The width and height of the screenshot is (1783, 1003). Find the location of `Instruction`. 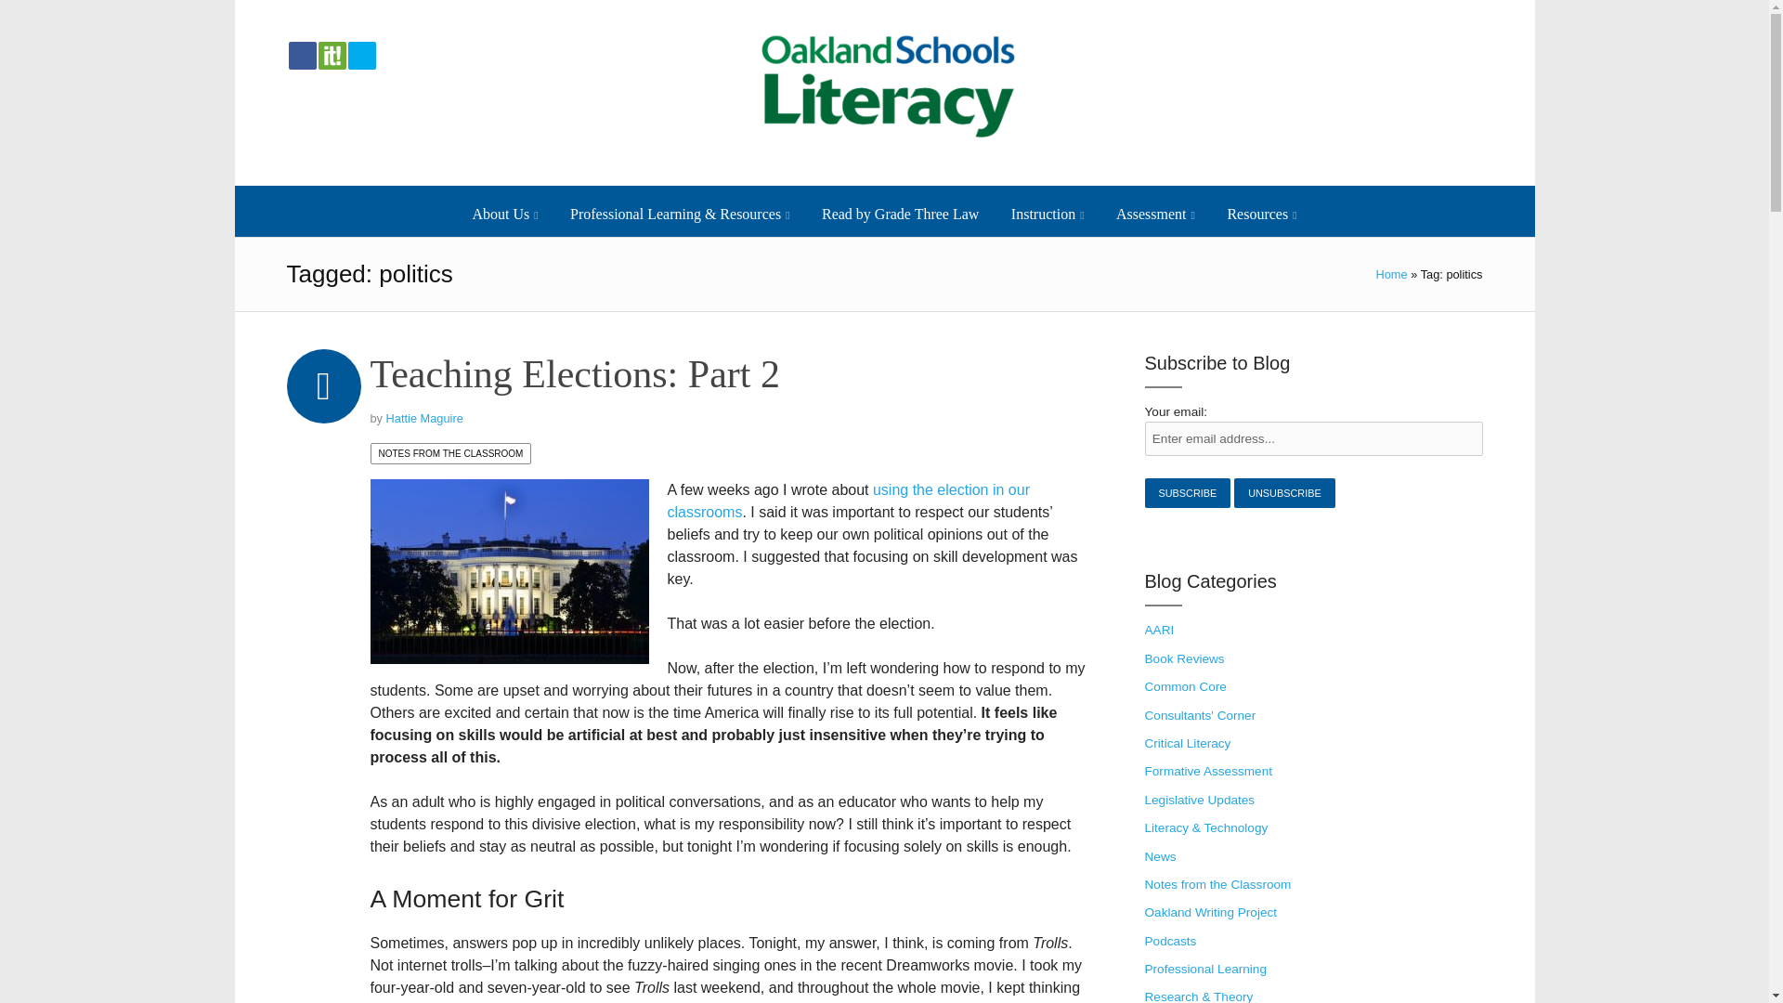

Instruction is located at coordinates (1048, 213).